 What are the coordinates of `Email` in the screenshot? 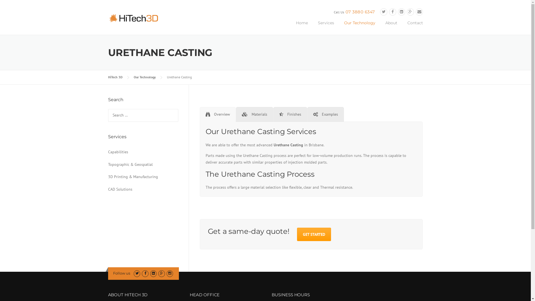 It's located at (419, 12).